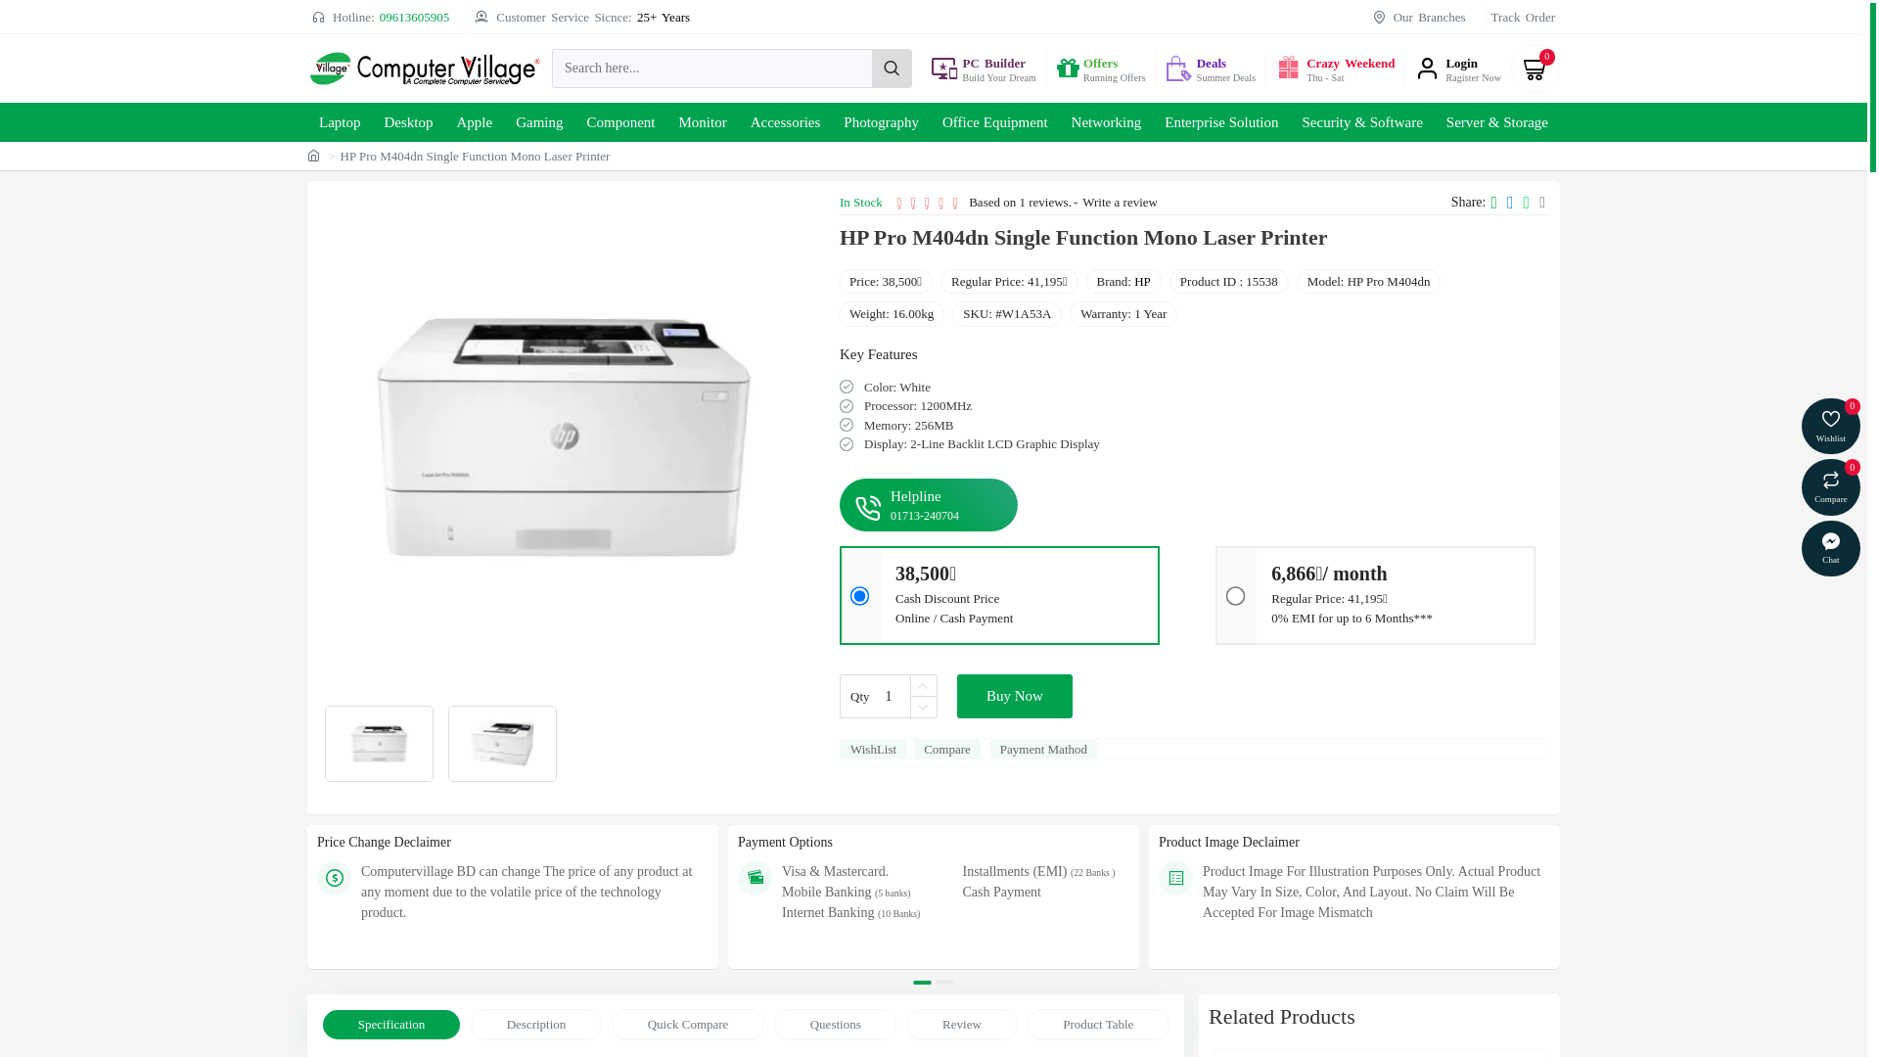 The image size is (1879, 1057). What do you see at coordinates (391, 1025) in the screenshot?
I see `Specification` at bounding box center [391, 1025].